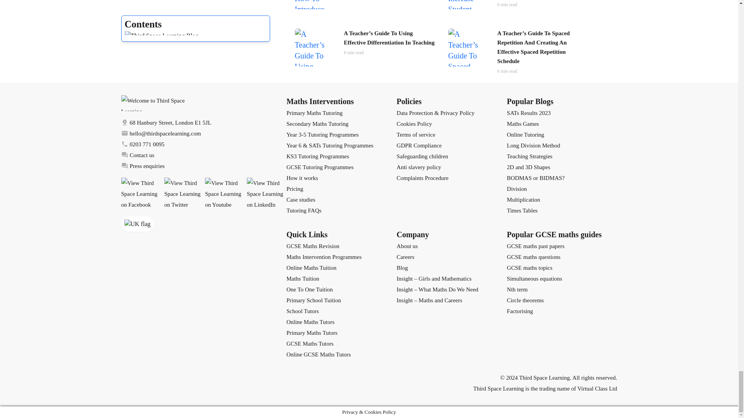 This screenshot has height=418, width=744. I want to click on Welcome to Third Space Learning, so click(203, 103).